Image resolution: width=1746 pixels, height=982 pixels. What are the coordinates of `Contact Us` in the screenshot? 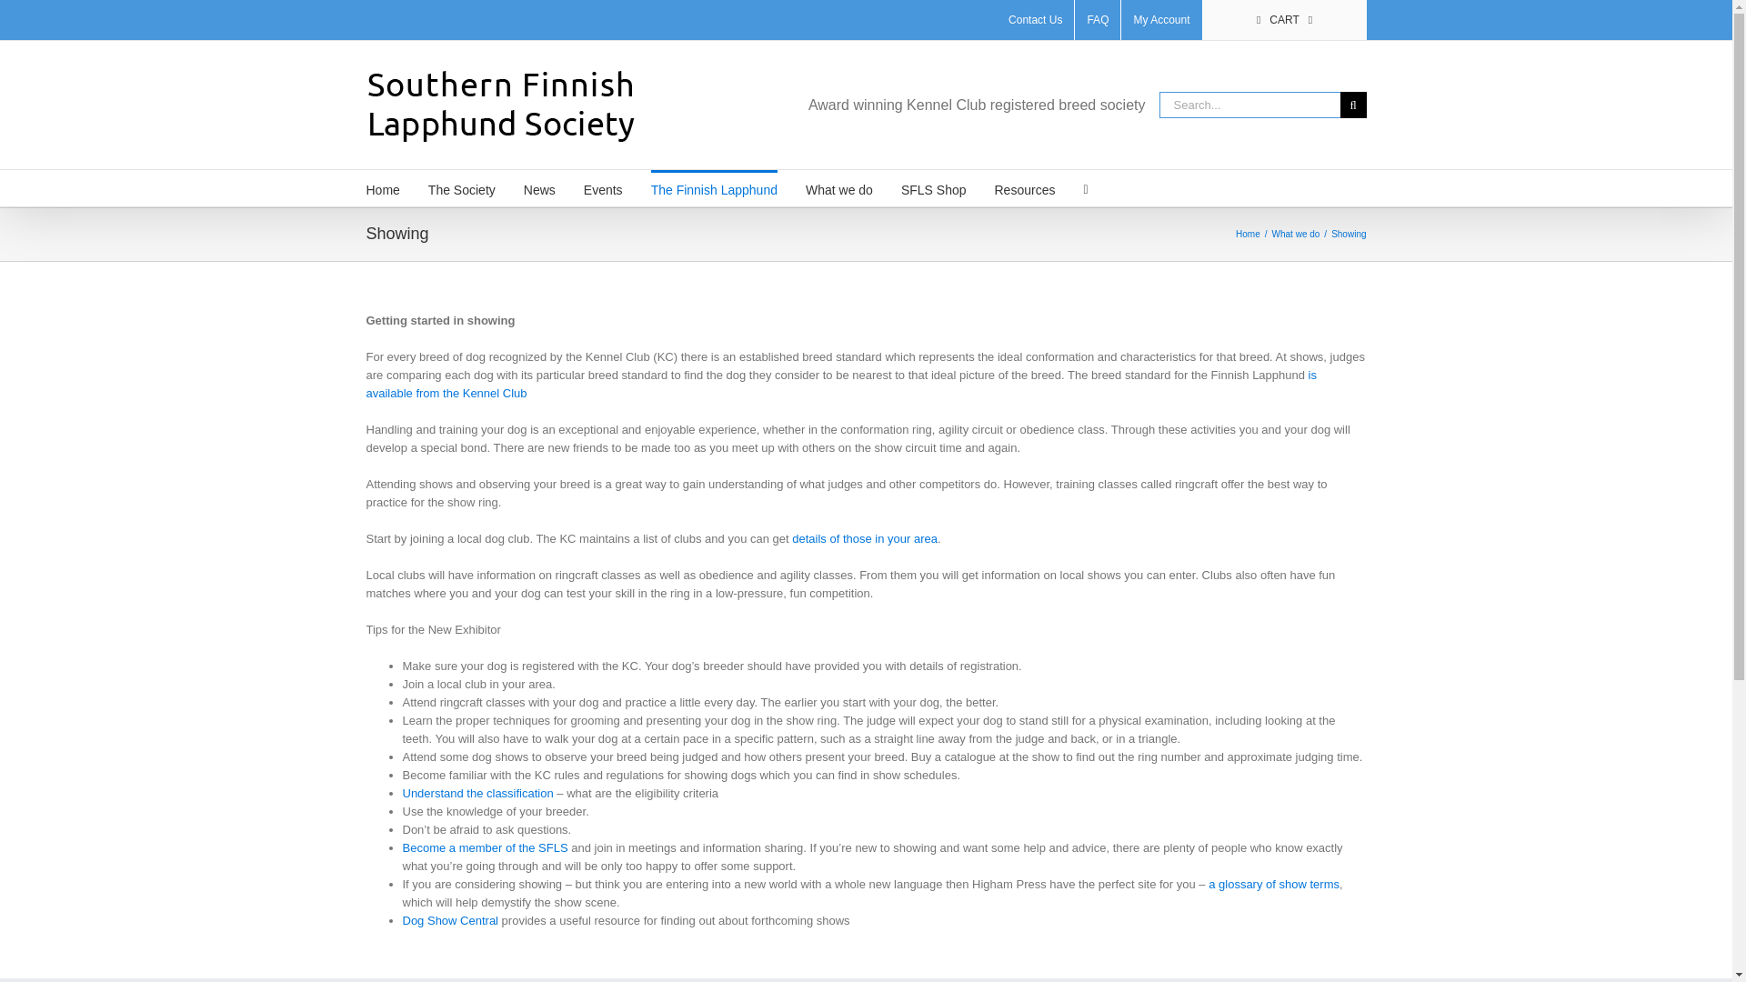 It's located at (1035, 20).